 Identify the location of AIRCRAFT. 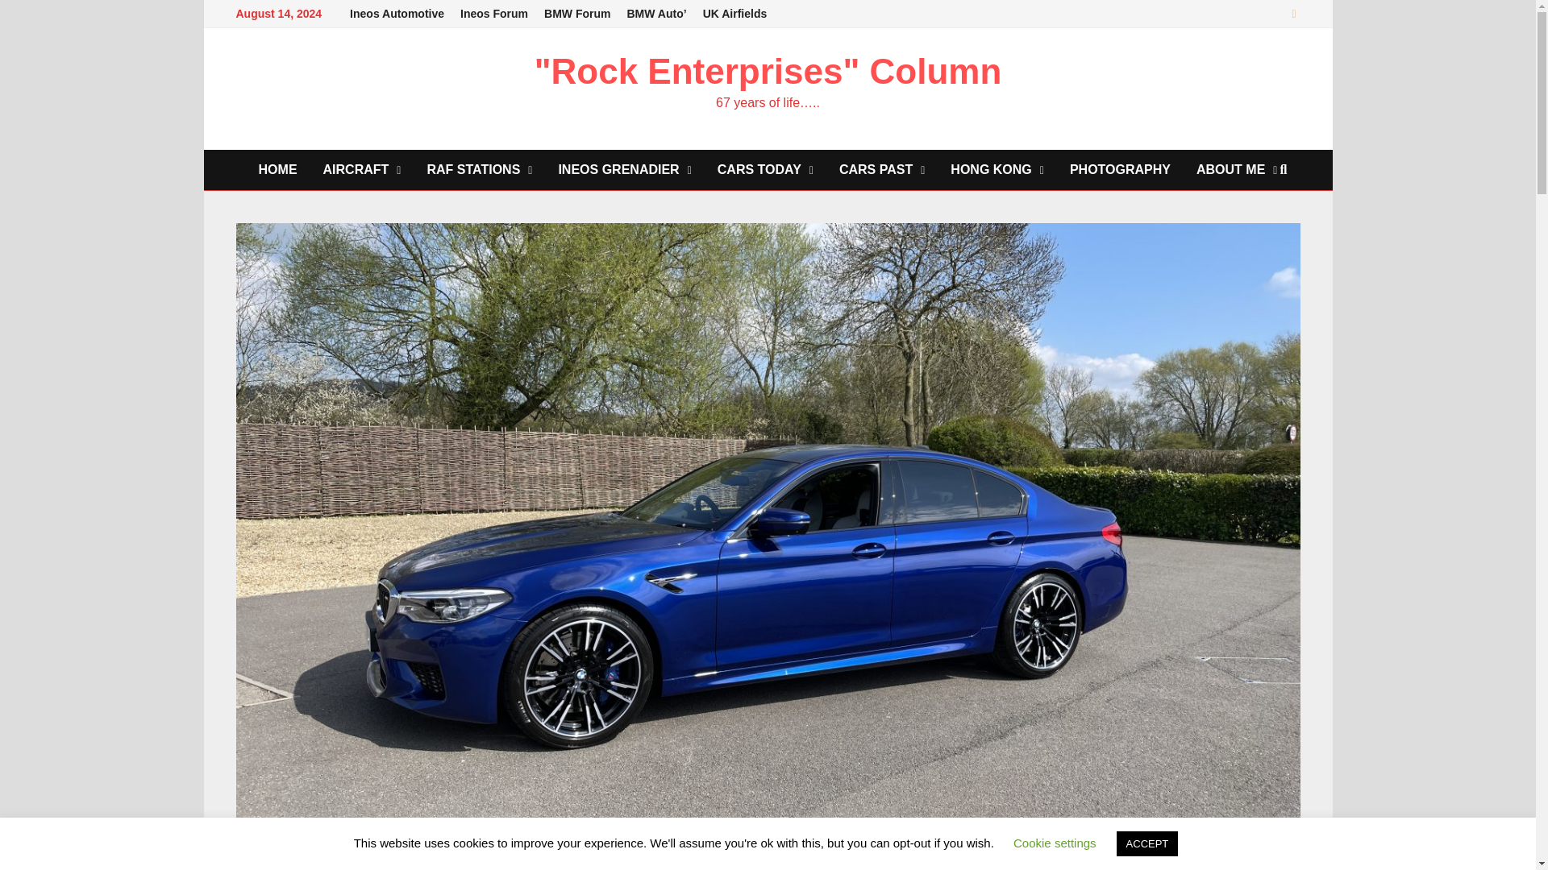
(363, 169).